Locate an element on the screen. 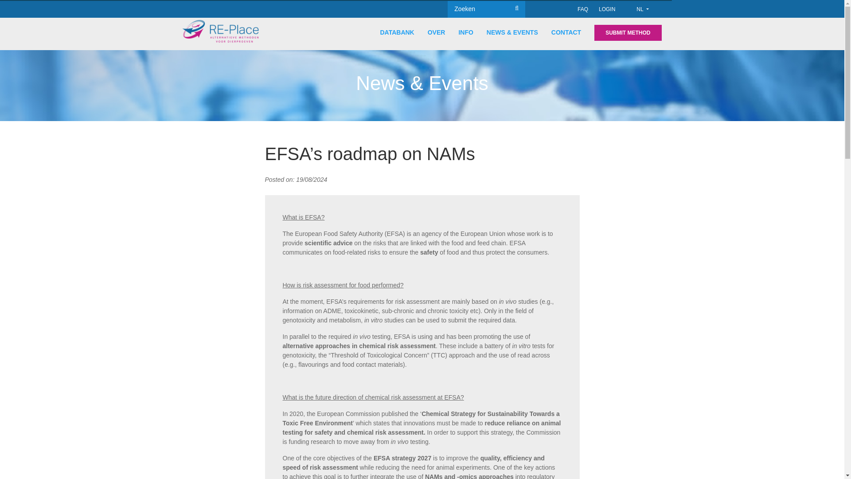  NL is located at coordinates (642, 9).